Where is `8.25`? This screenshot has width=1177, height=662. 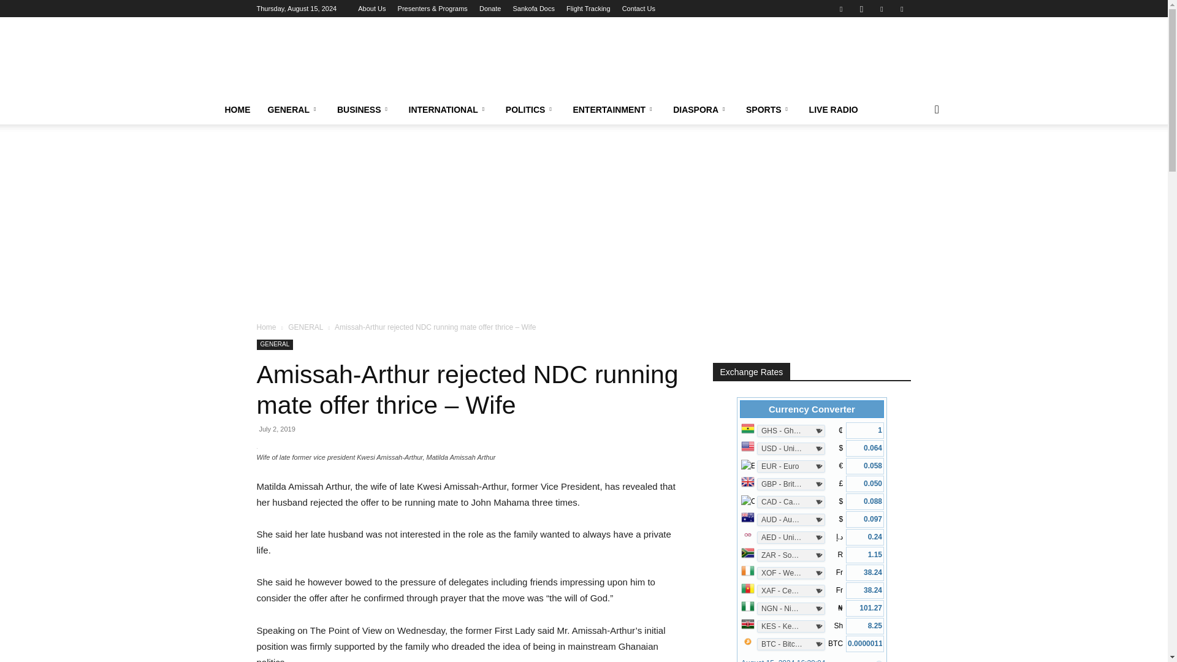
8.25 is located at coordinates (864, 625).